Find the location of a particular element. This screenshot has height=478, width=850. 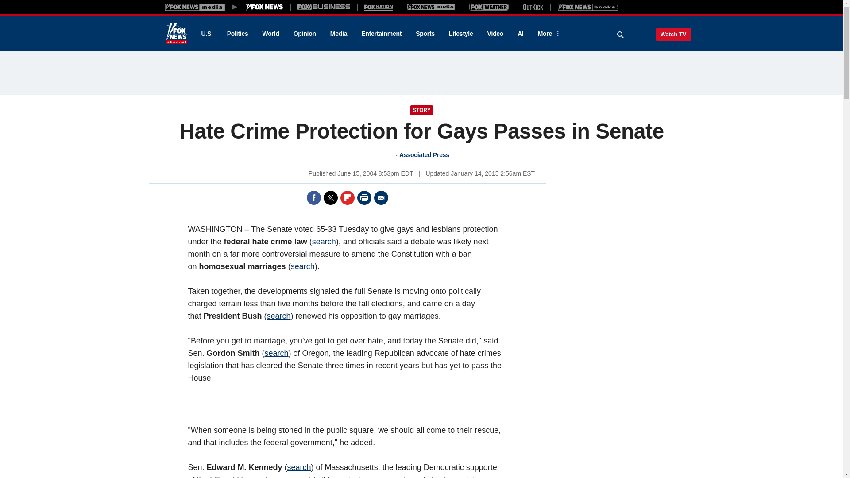

Lifestyle is located at coordinates (461, 34).